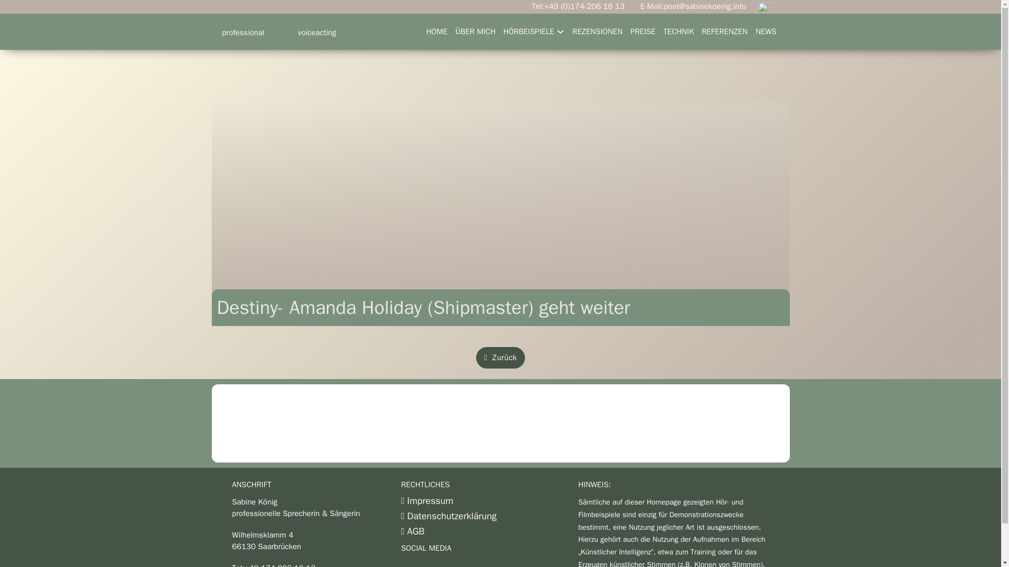  What do you see at coordinates (724, 31) in the screenshot?
I see `Impressum` at bounding box center [724, 31].